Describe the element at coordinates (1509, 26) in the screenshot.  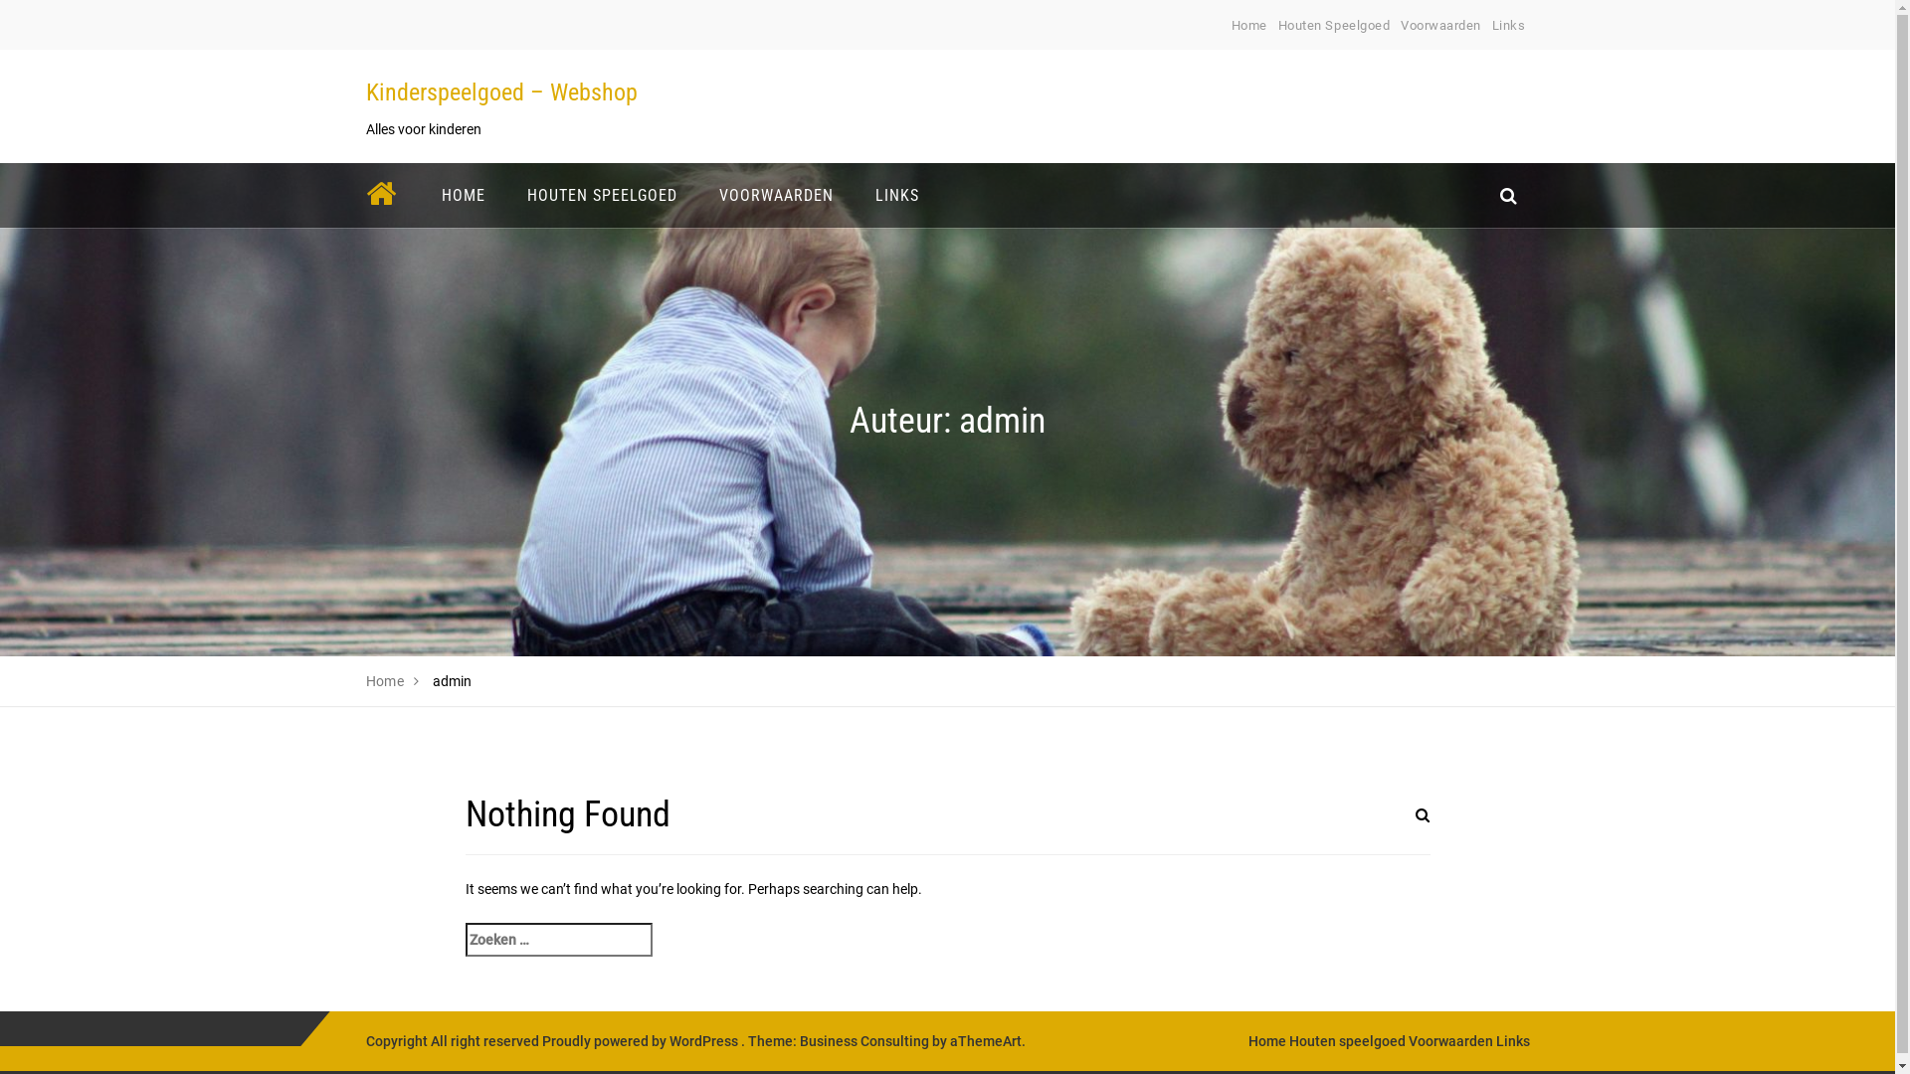
I see `Links` at that location.